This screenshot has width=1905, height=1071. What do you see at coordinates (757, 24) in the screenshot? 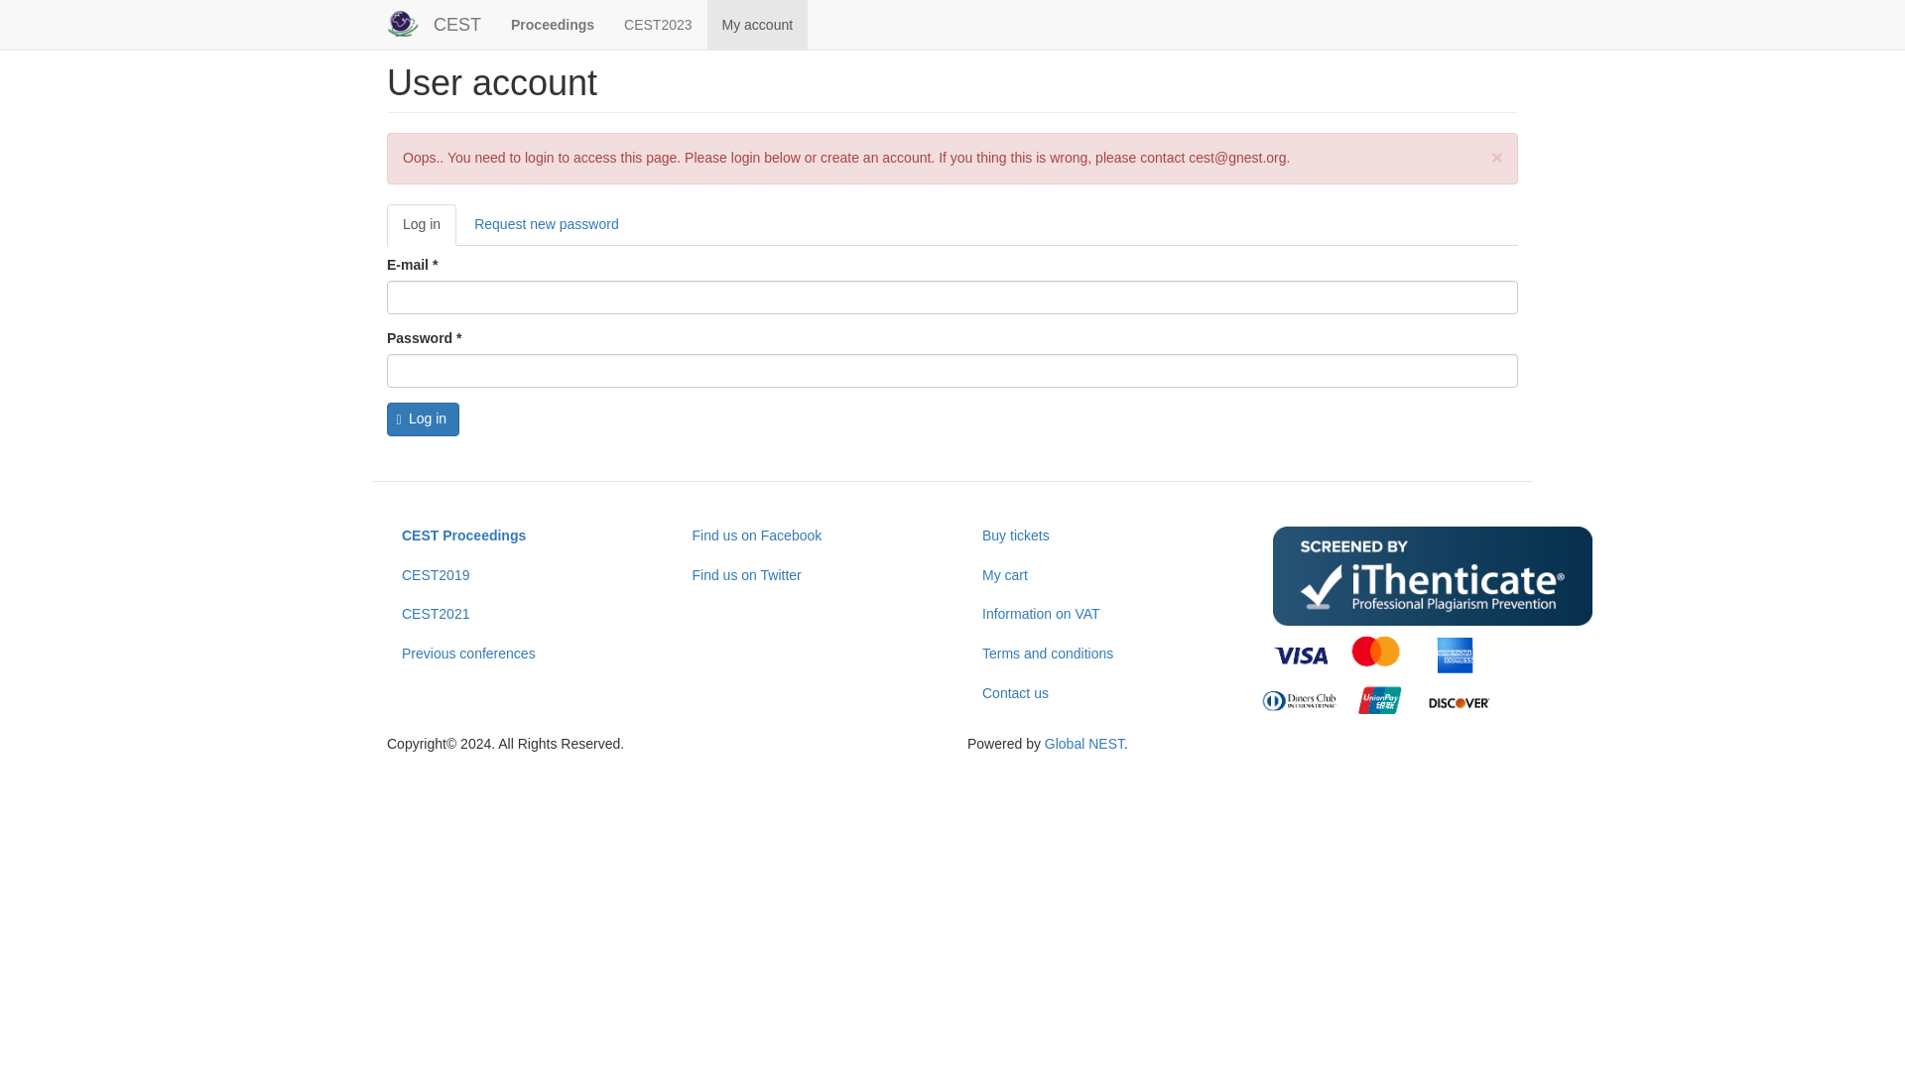
I see `My account` at bounding box center [757, 24].